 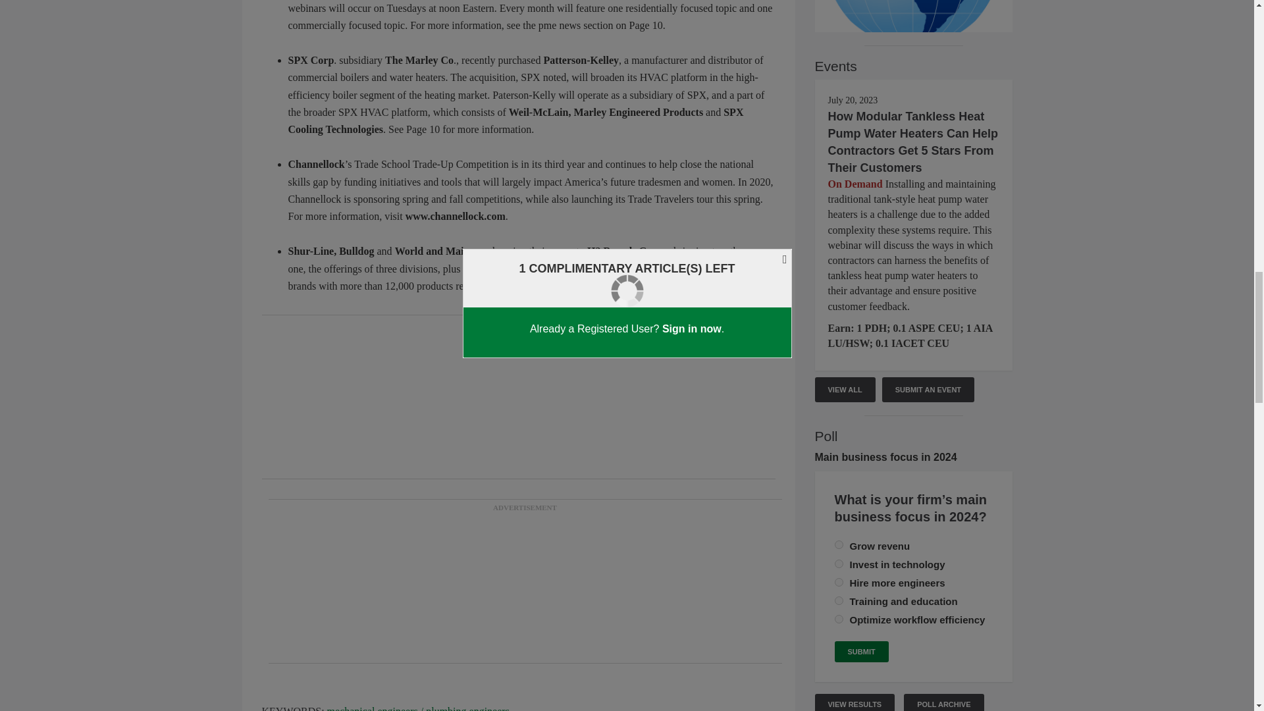 What do you see at coordinates (839, 582) in the screenshot?
I see `326` at bounding box center [839, 582].